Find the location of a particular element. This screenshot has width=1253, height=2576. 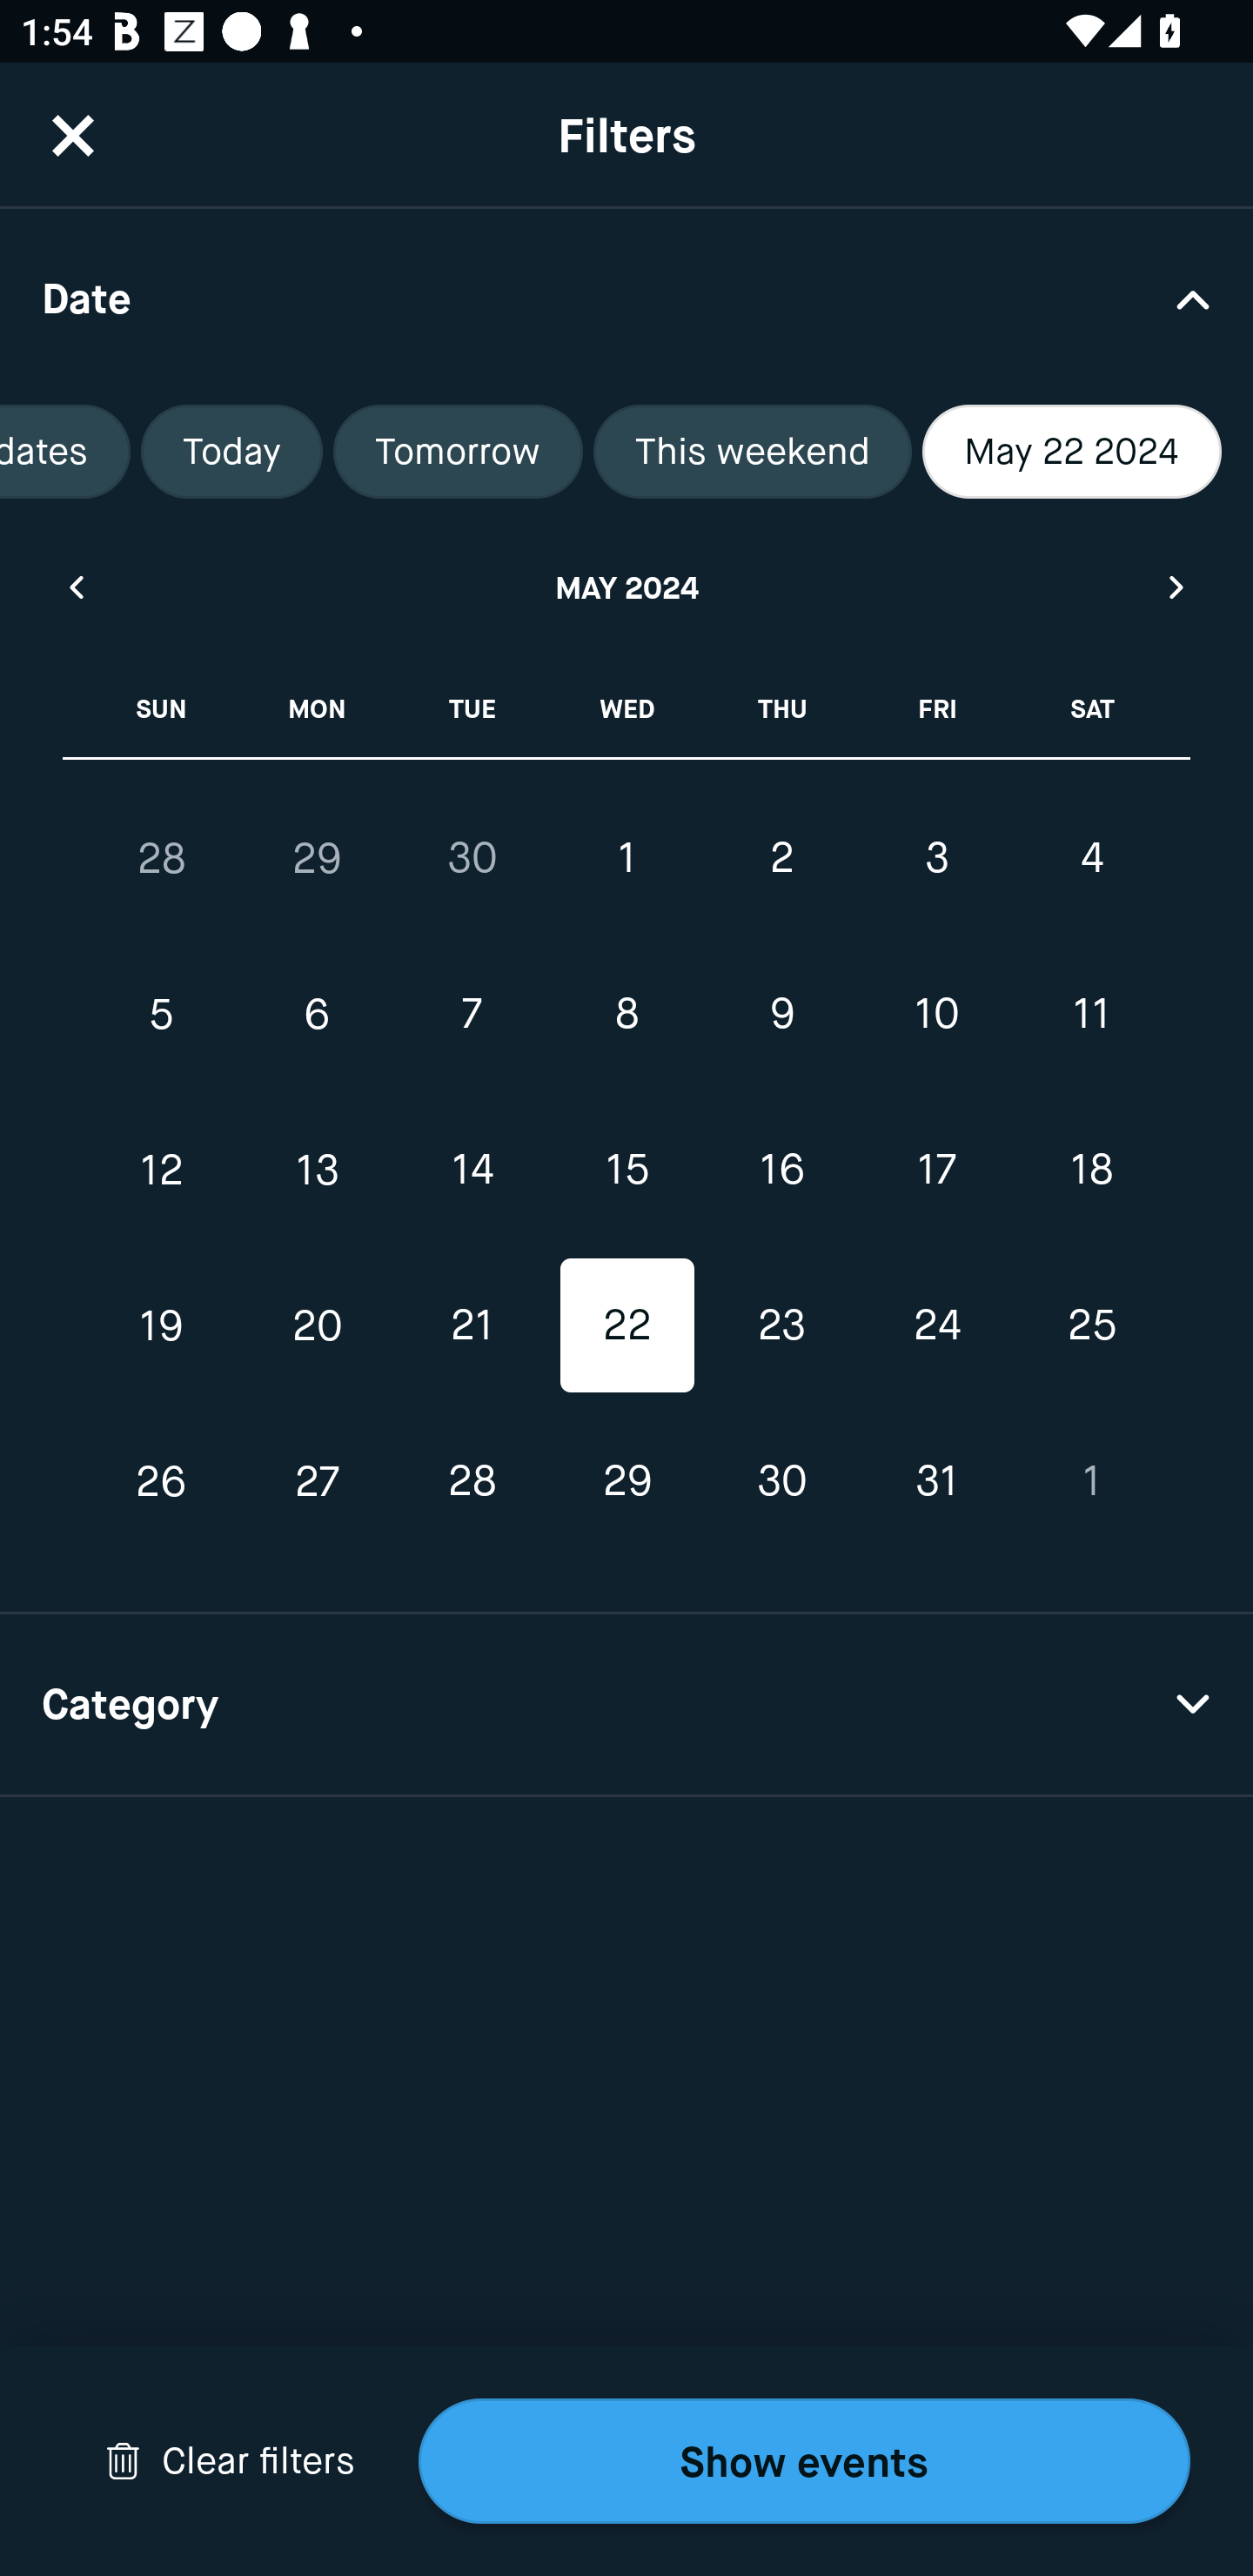

12 is located at coordinates (162, 1170).